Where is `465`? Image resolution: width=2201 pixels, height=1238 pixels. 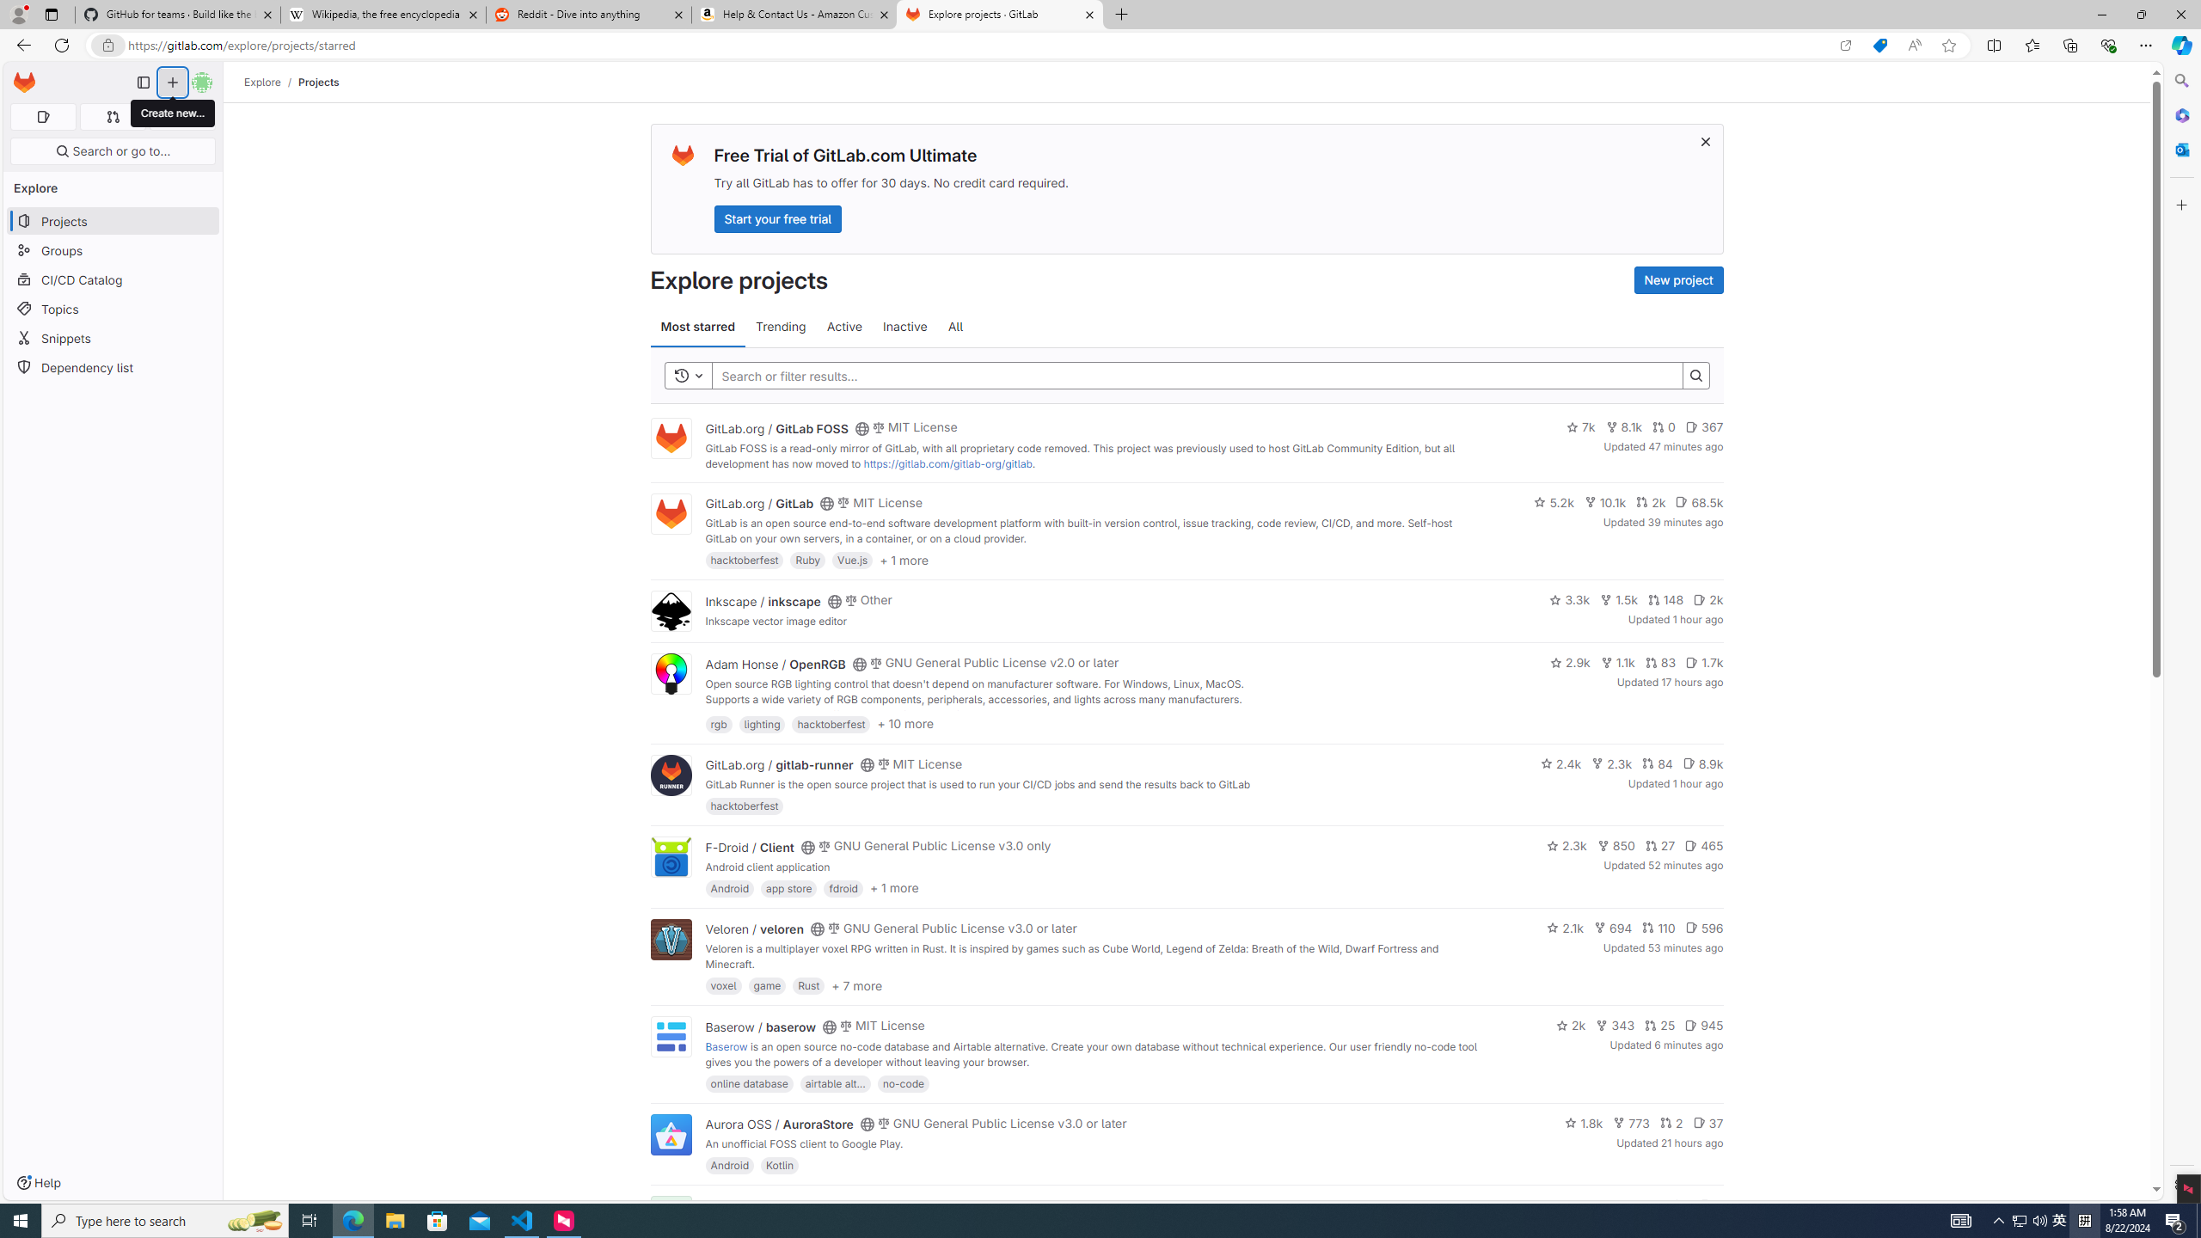
465 is located at coordinates (1704, 846).